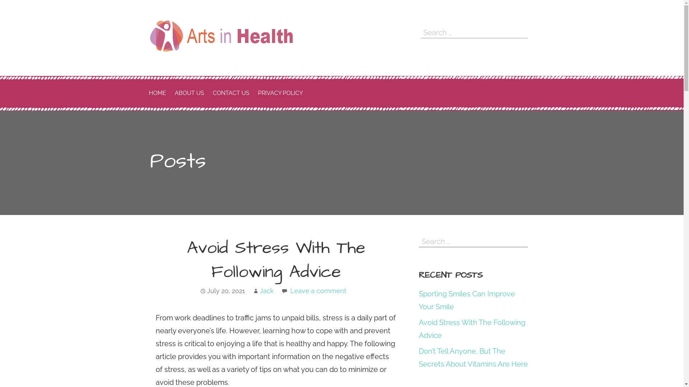  Describe the element at coordinates (231, 93) in the screenshot. I see `CONTACT US` at that location.